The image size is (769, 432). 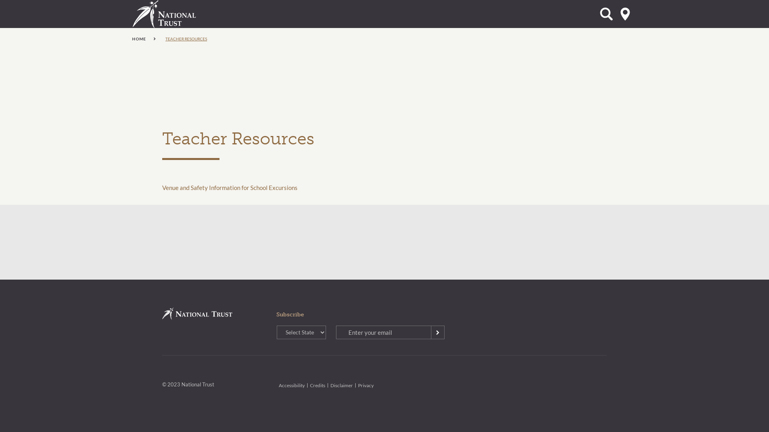 I want to click on Open Search Form, so click(x=606, y=14).